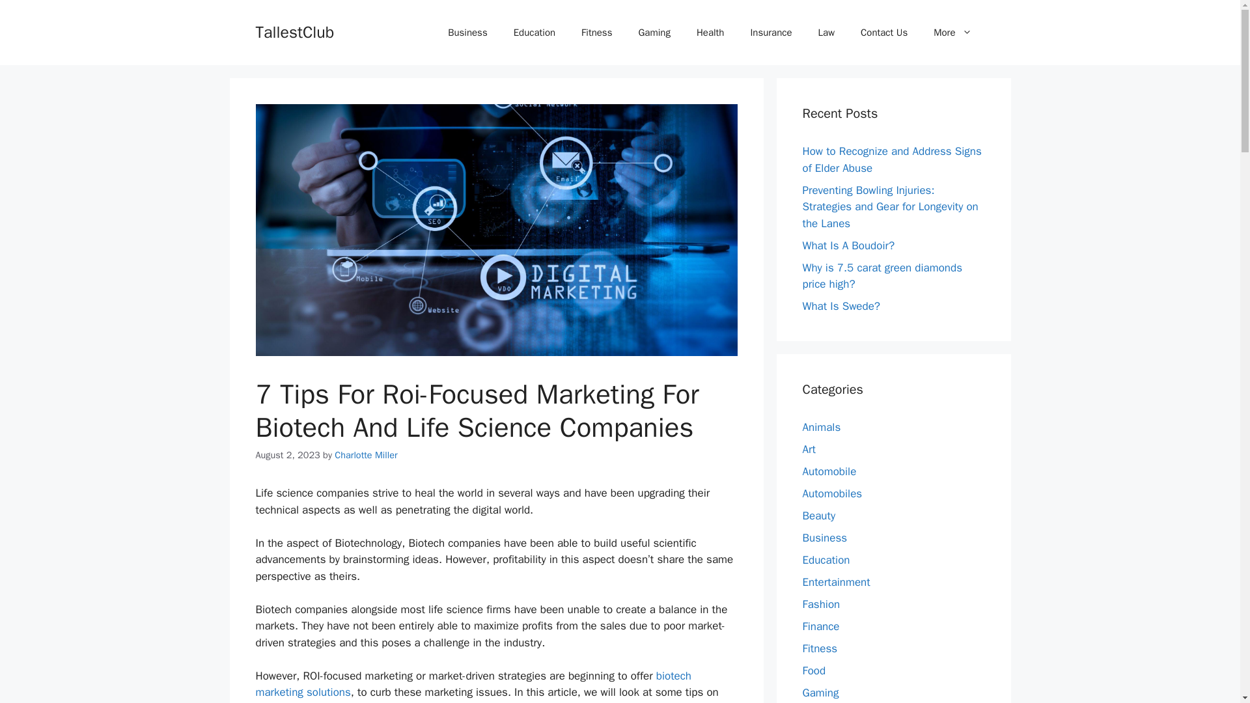 Image resolution: width=1250 pixels, height=703 pixels. What do you see at coordinates (952, 33) in the screenshot?
I see `More` at bounding box center [952, 33].